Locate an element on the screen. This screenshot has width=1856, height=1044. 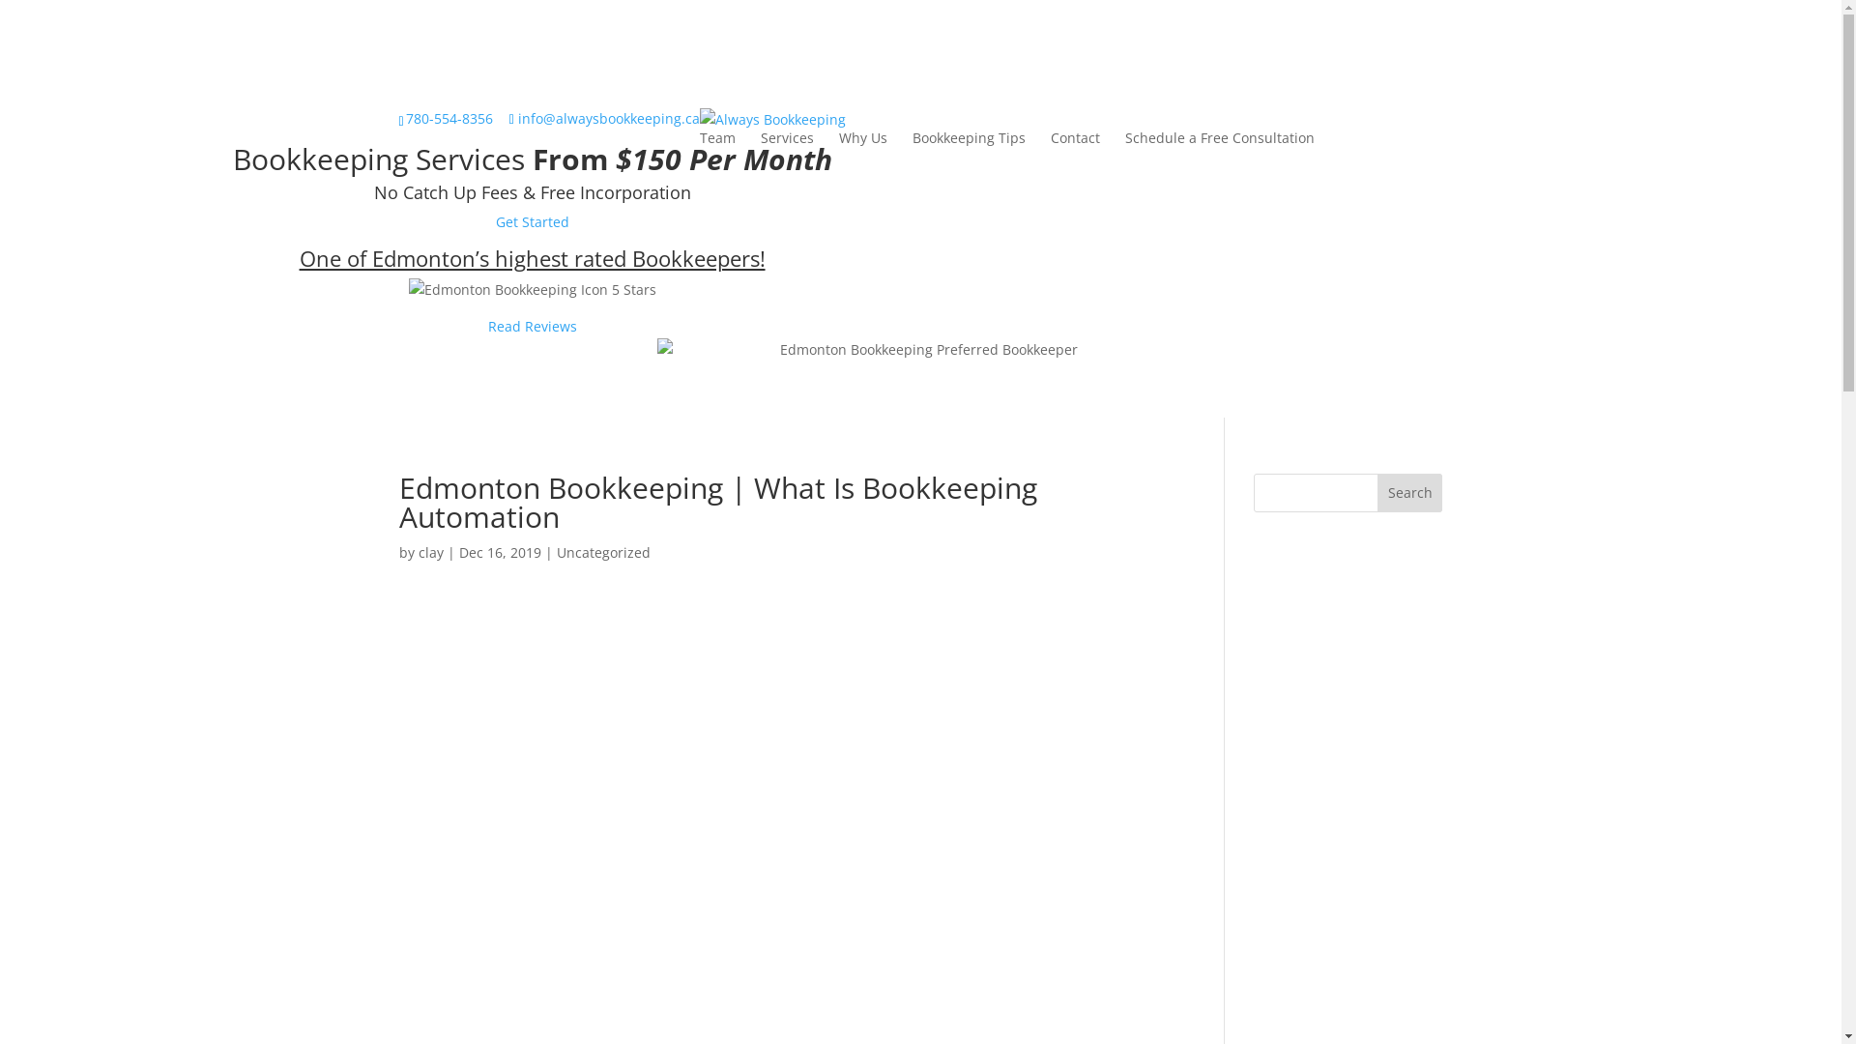
Services is located at coordinates (787, 138).